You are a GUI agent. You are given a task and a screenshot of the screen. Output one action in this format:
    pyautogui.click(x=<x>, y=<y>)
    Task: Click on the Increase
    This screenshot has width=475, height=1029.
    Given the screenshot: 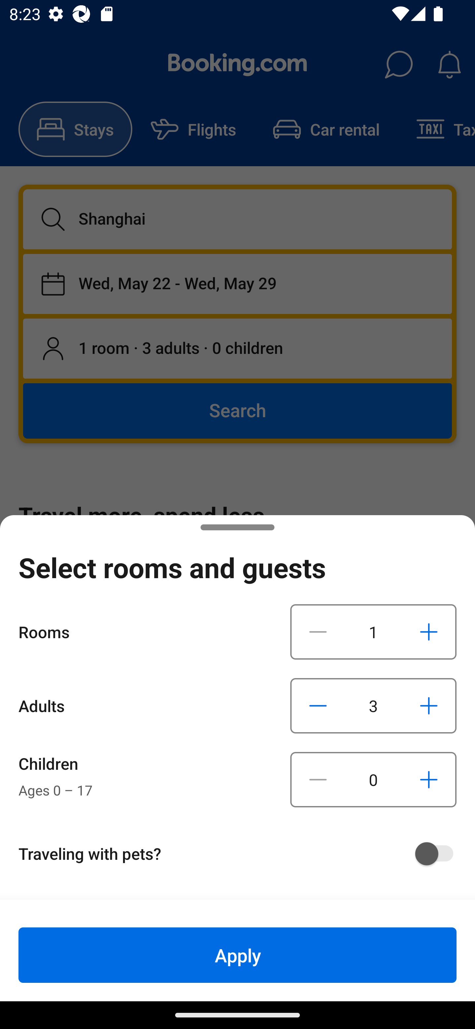 What is the action you would take?
    pyautogui.click(x=428, y=706)
    